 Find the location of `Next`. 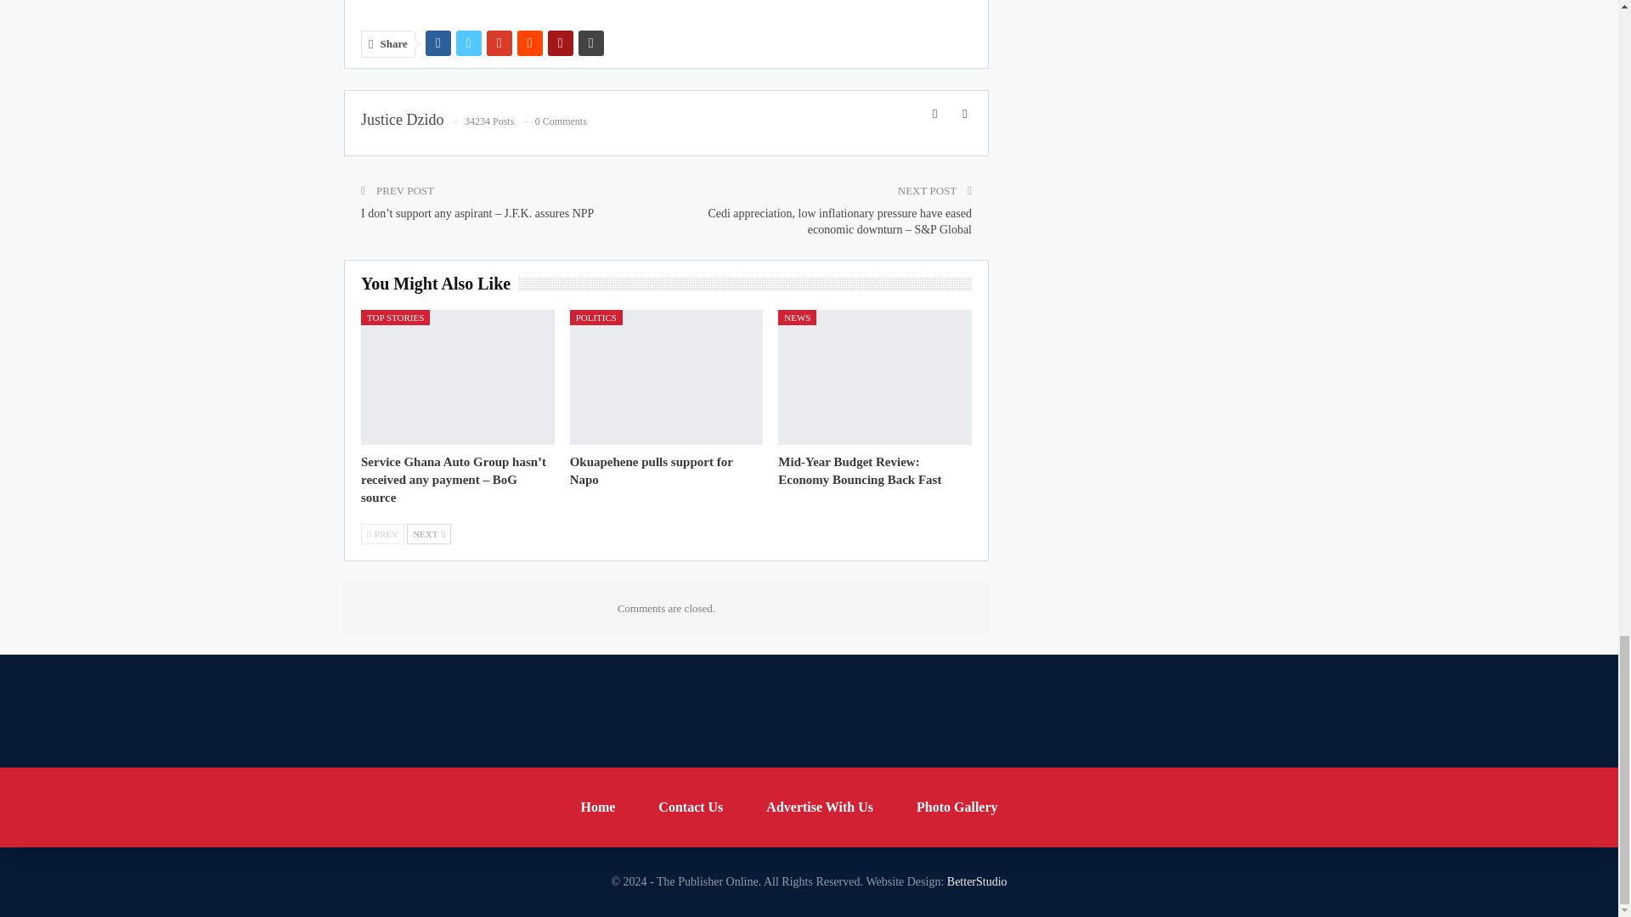

Next is located at coordinates (428, 533).